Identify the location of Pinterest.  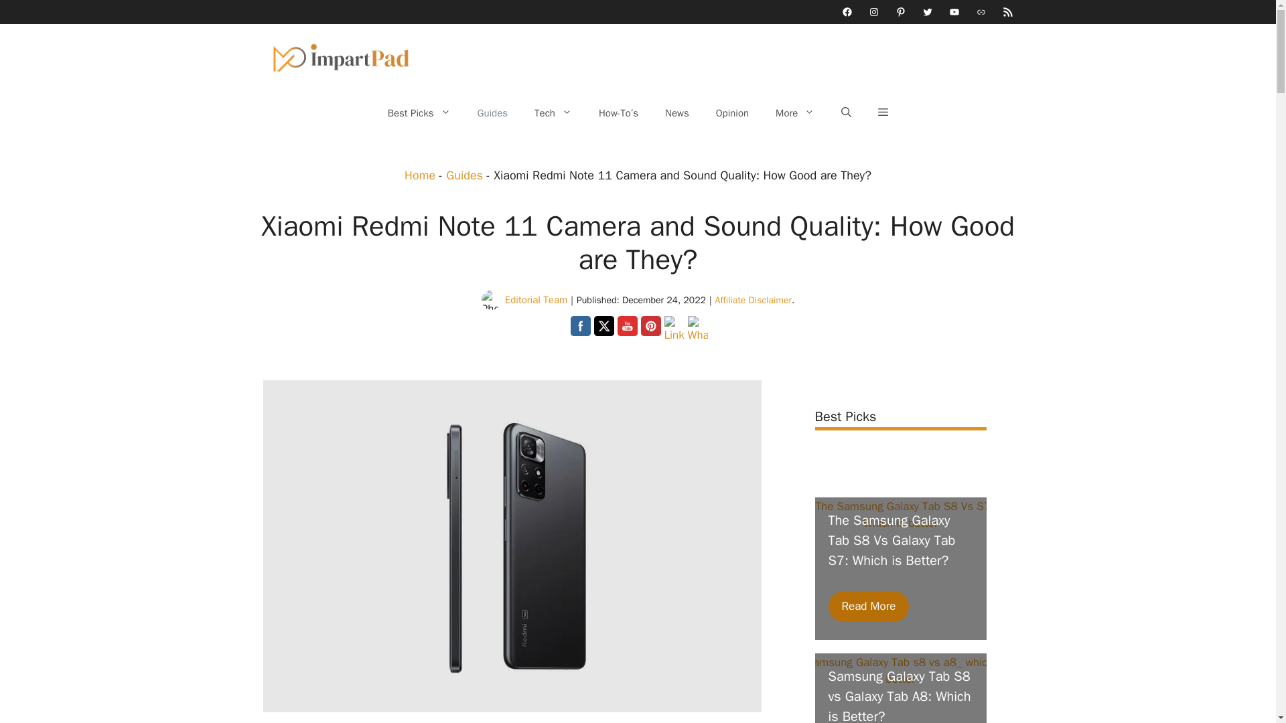
(900, 11).